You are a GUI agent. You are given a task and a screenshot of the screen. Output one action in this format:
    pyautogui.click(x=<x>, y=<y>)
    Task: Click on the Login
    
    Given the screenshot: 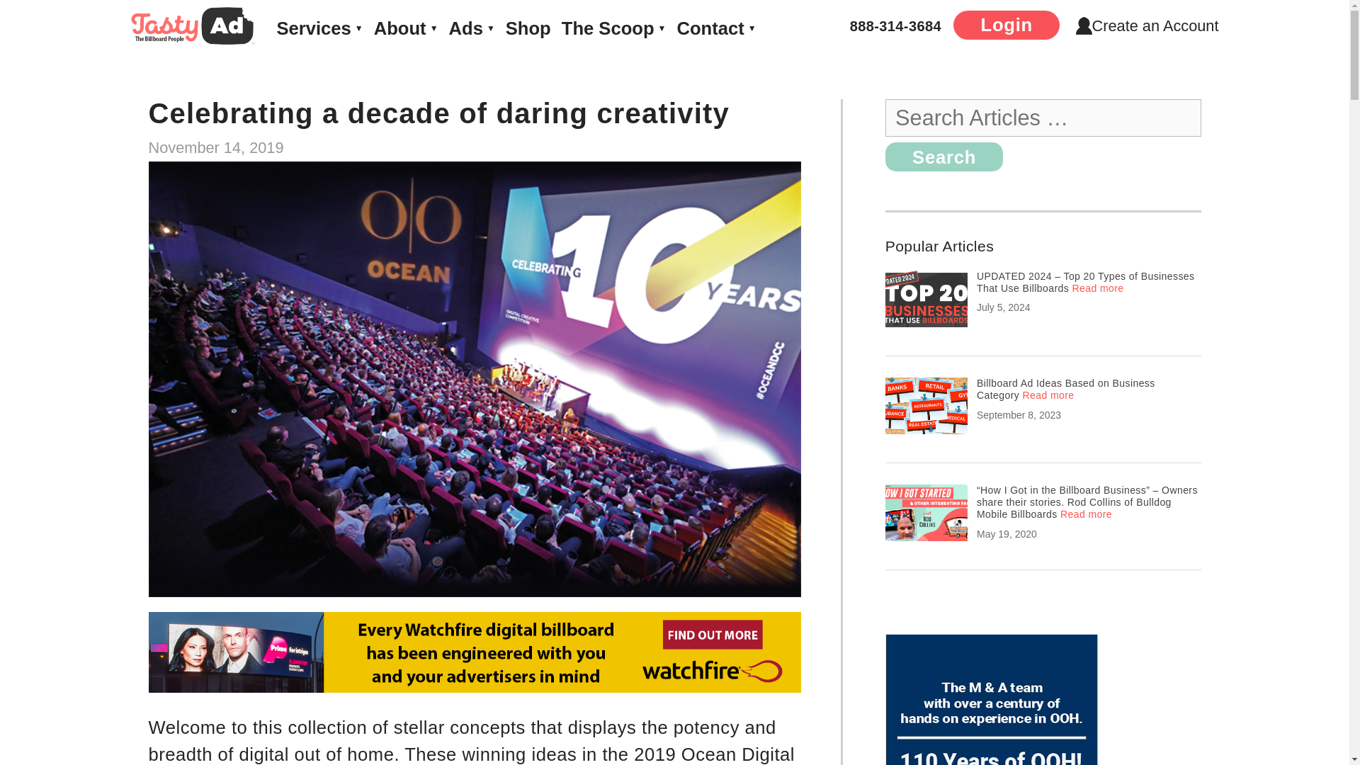 What is the action you would take?
    pyautogui.click(x=1006, y=25)
    